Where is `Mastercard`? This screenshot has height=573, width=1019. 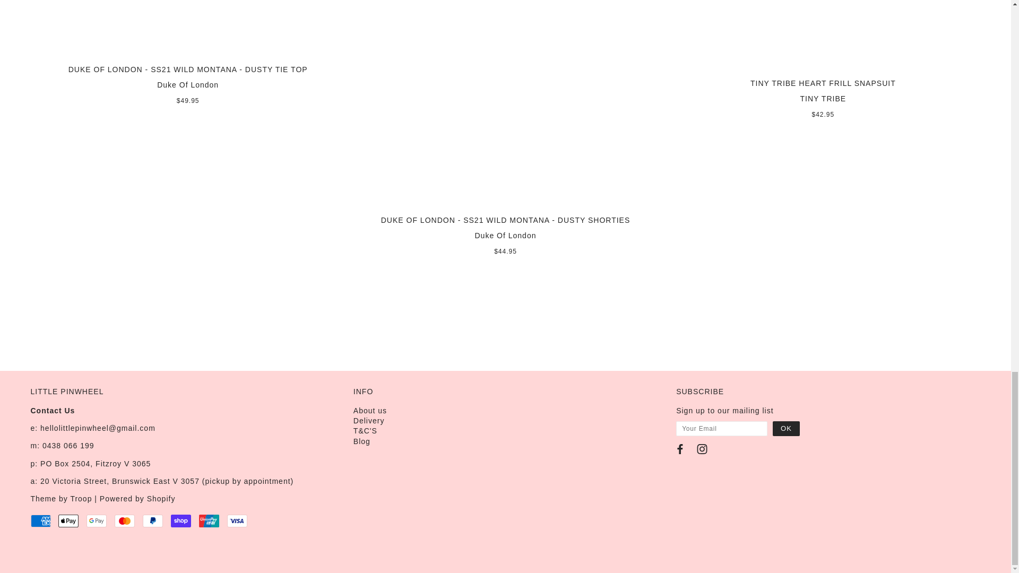
Mastercard is located at coordinates (124, 520).